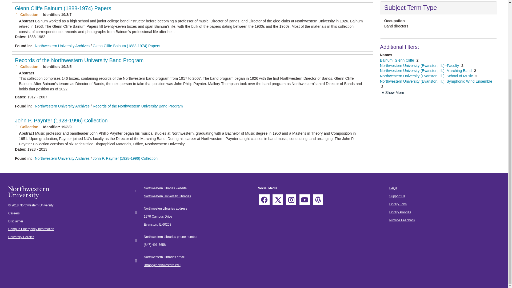  What do you see at coordinates (20, 149) in the screenshot?
I see `translation missing: en.dates` at bounding box center [20, 149].